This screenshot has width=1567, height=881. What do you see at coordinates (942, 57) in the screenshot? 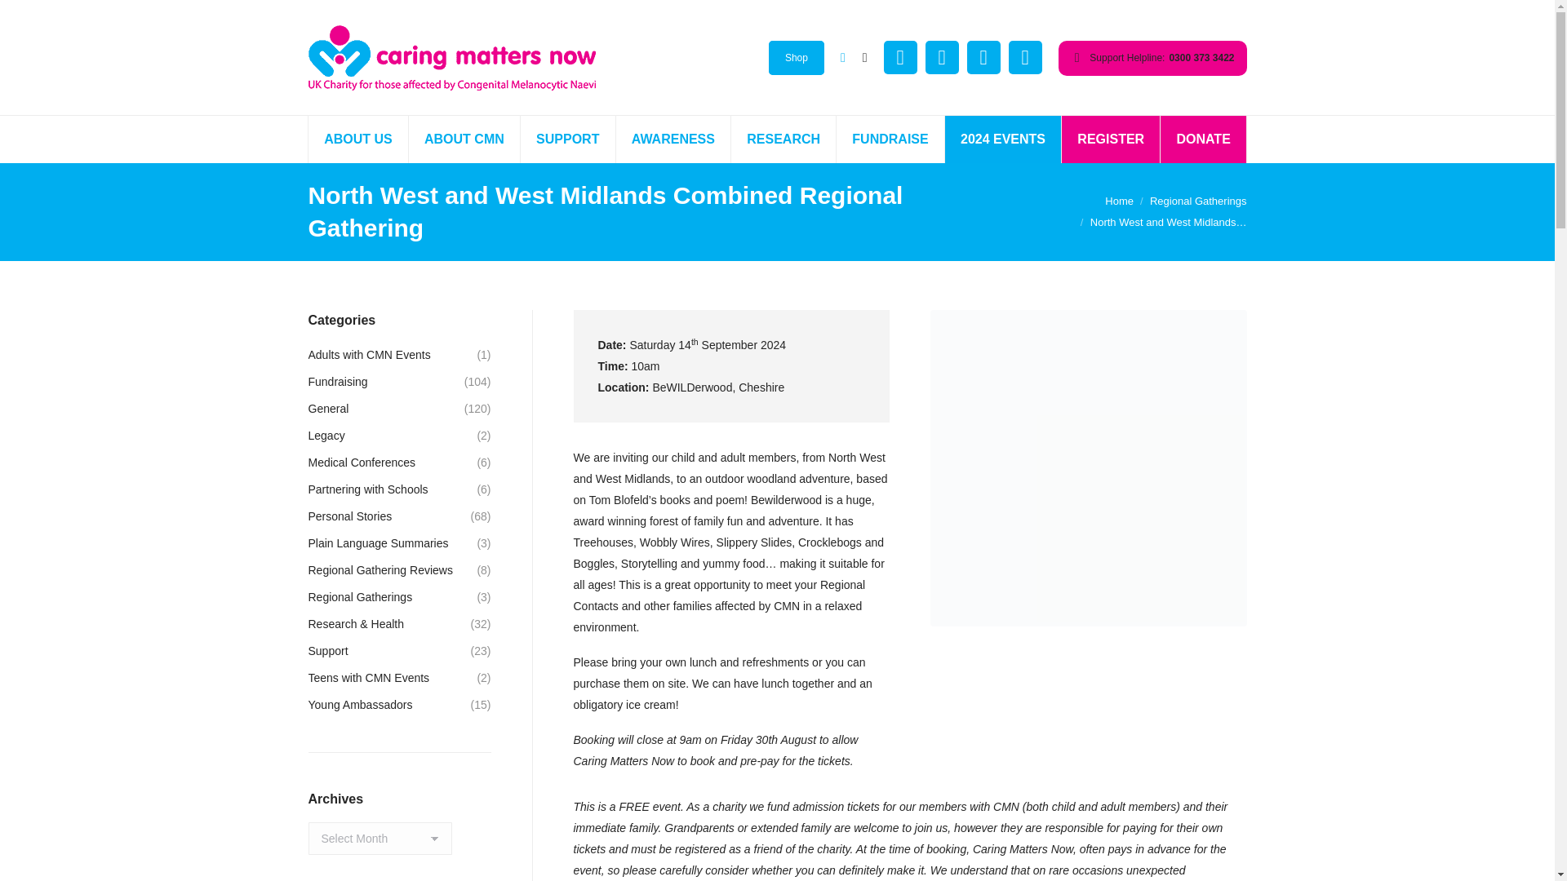
I see `Twitter page opens in new window` at bounding box center [942, 57].